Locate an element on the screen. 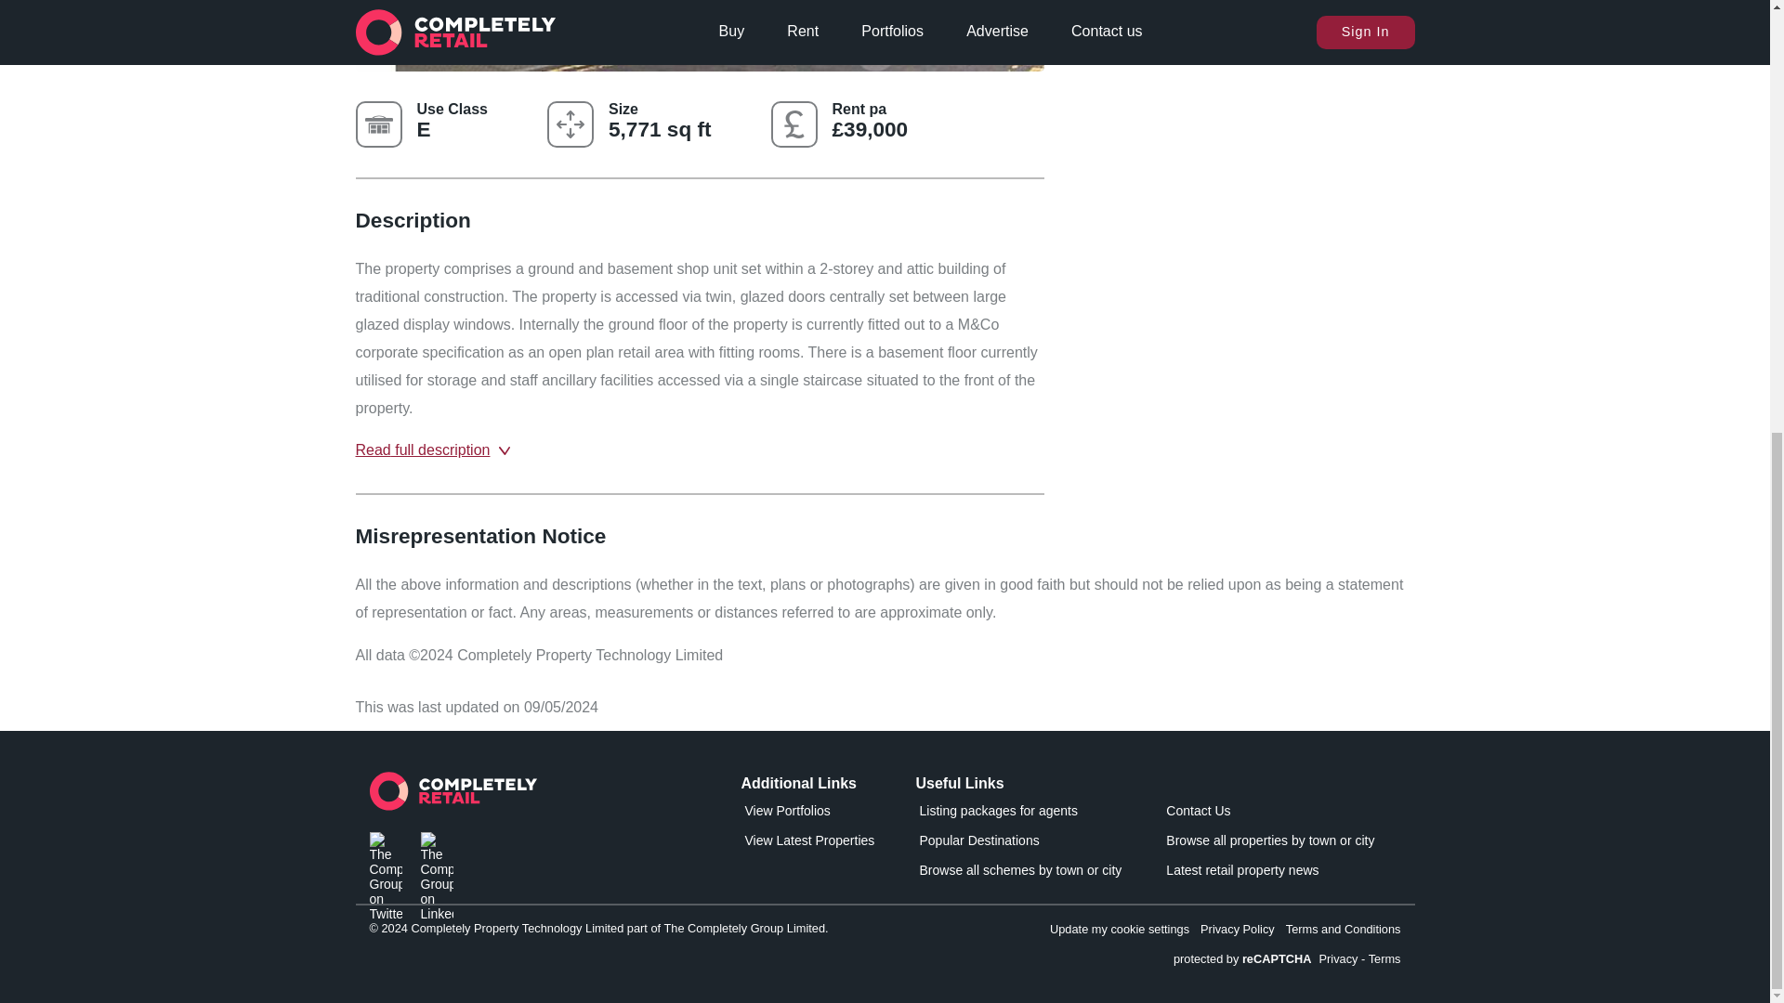 The height and width of the screenshot is (1003, 1784). View Portfolios is located at coordinates (825, 814).